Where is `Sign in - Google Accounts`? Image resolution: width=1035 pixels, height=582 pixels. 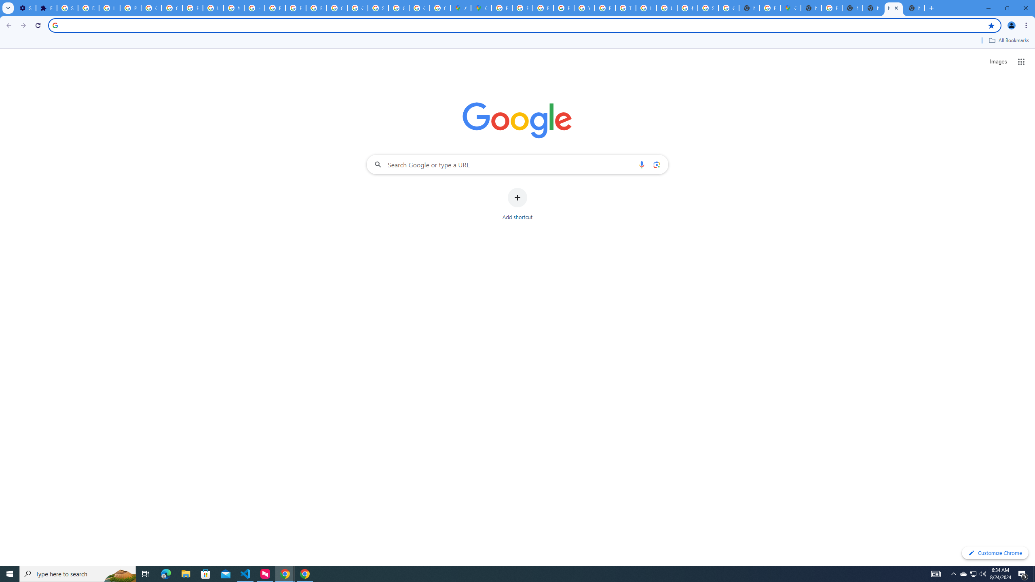 Sign in - Google Accounts is located at coordinates (68, 8).